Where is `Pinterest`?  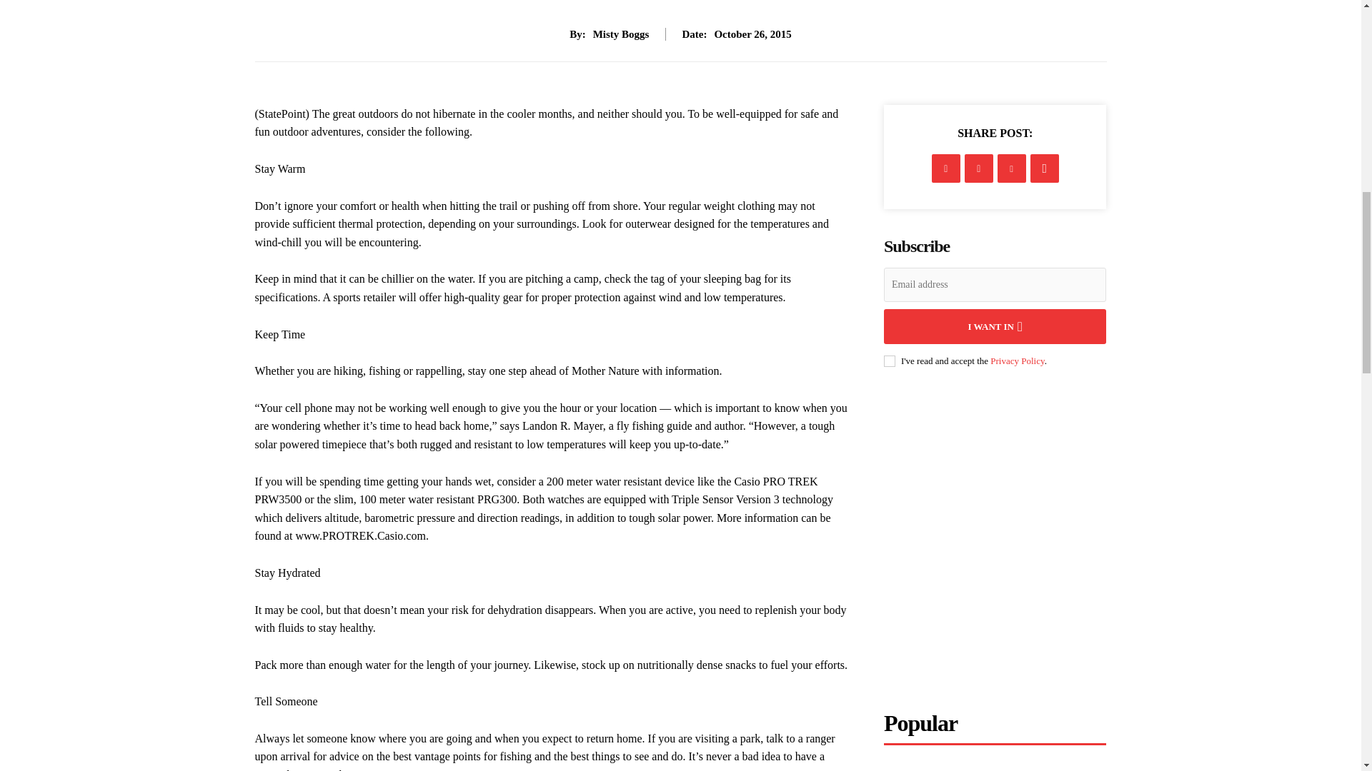
Pinterest is located at coordinates (1012, 168).